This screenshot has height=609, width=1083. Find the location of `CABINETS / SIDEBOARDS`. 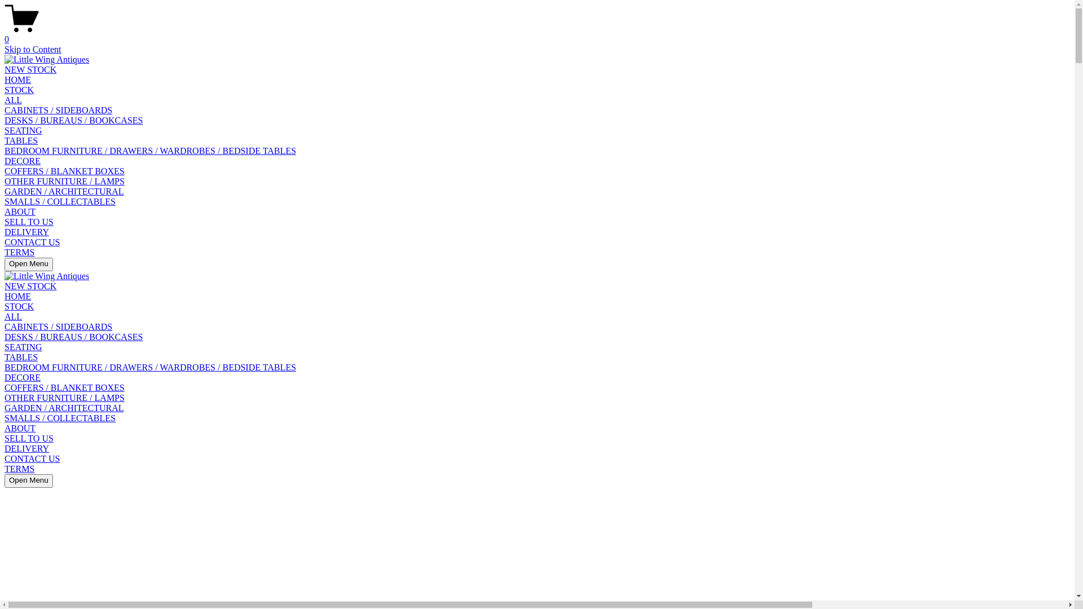

CABINETS / SIDEBOARDS is located at coordinates (59, 327).